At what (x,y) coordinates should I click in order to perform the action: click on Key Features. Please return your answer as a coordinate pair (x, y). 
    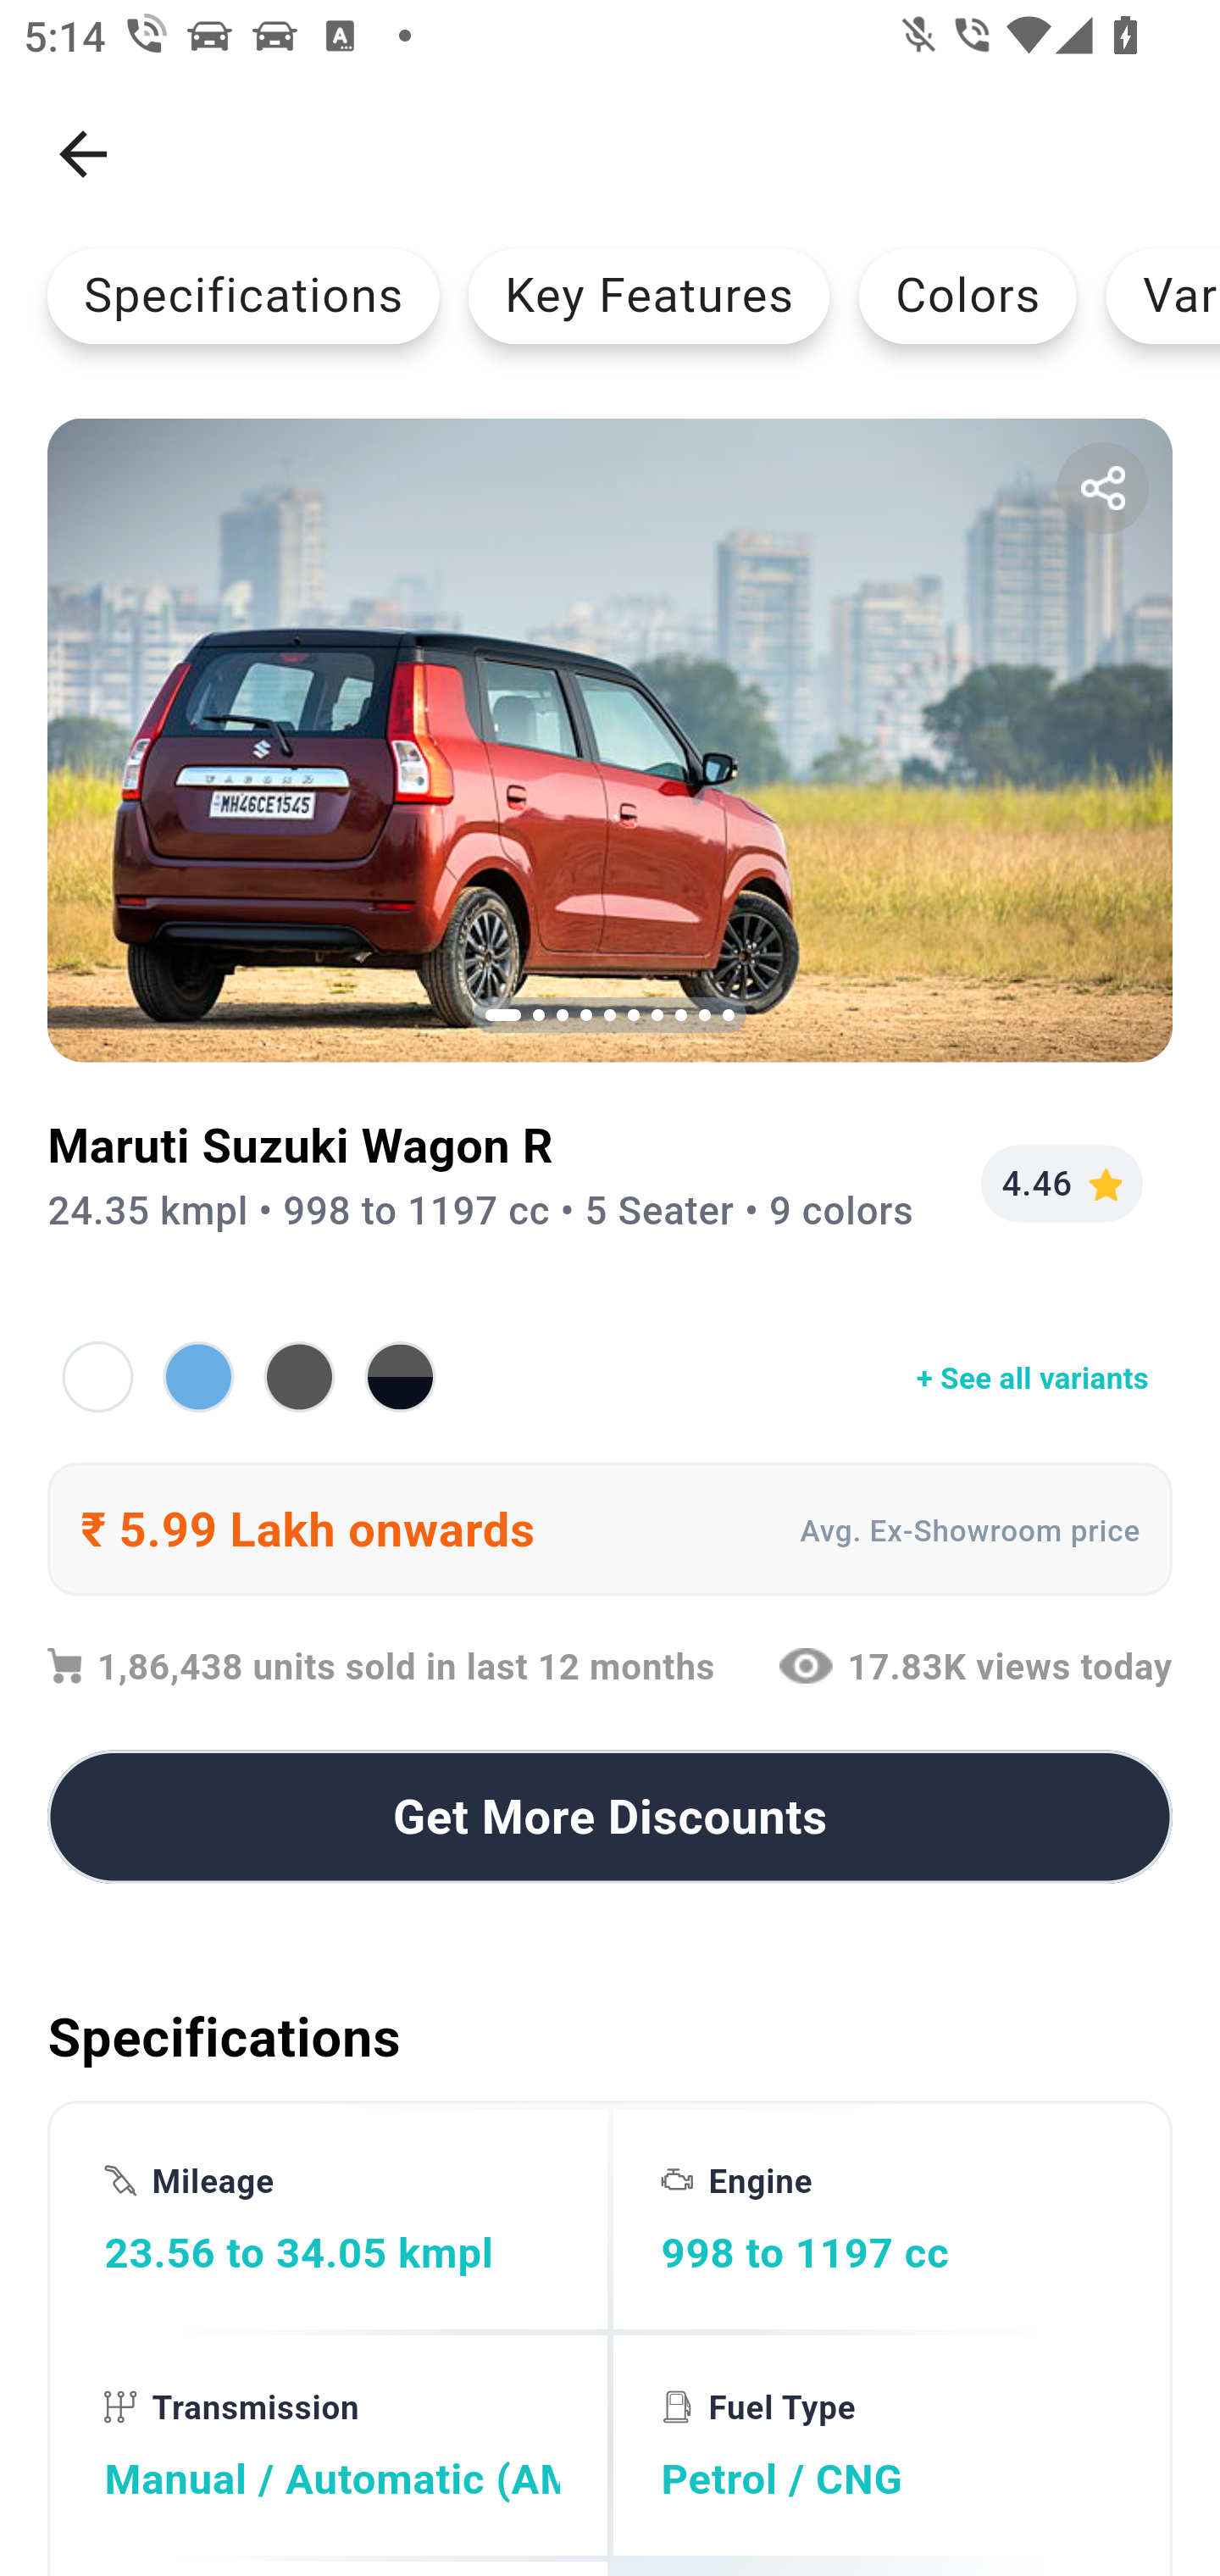
    Looking at the image, I should click on (649, 296).